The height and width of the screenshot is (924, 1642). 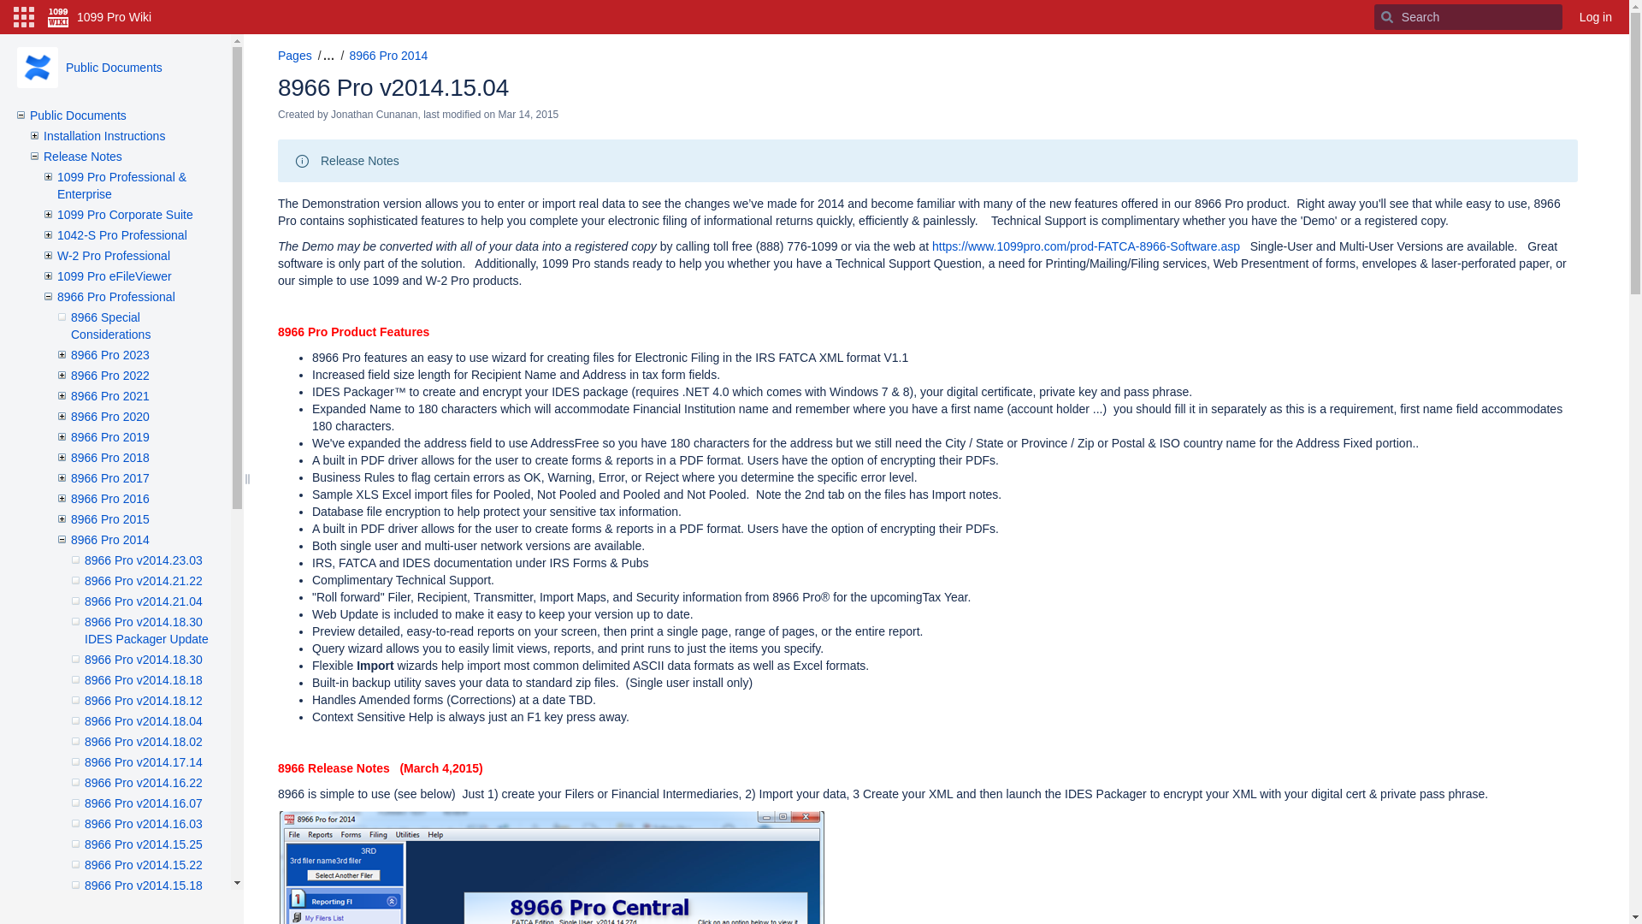 What do you see at coordinates (79, 115) in the screenshot?
I see `Public Documents` at bounding box center [79, 115].